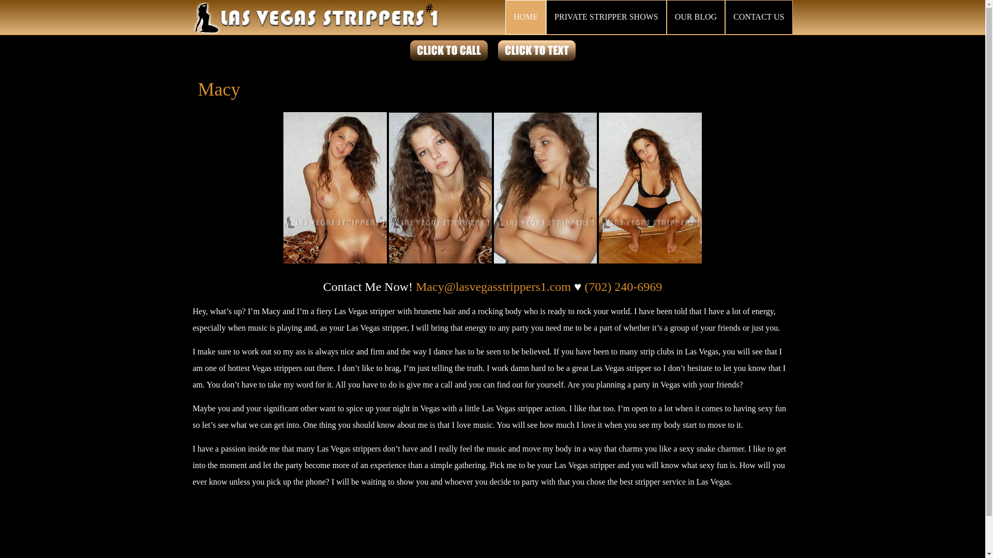  What do you see at coordinates (525, 17) in the screenshot?
I see `HOME` at bounding box center [525, 17].